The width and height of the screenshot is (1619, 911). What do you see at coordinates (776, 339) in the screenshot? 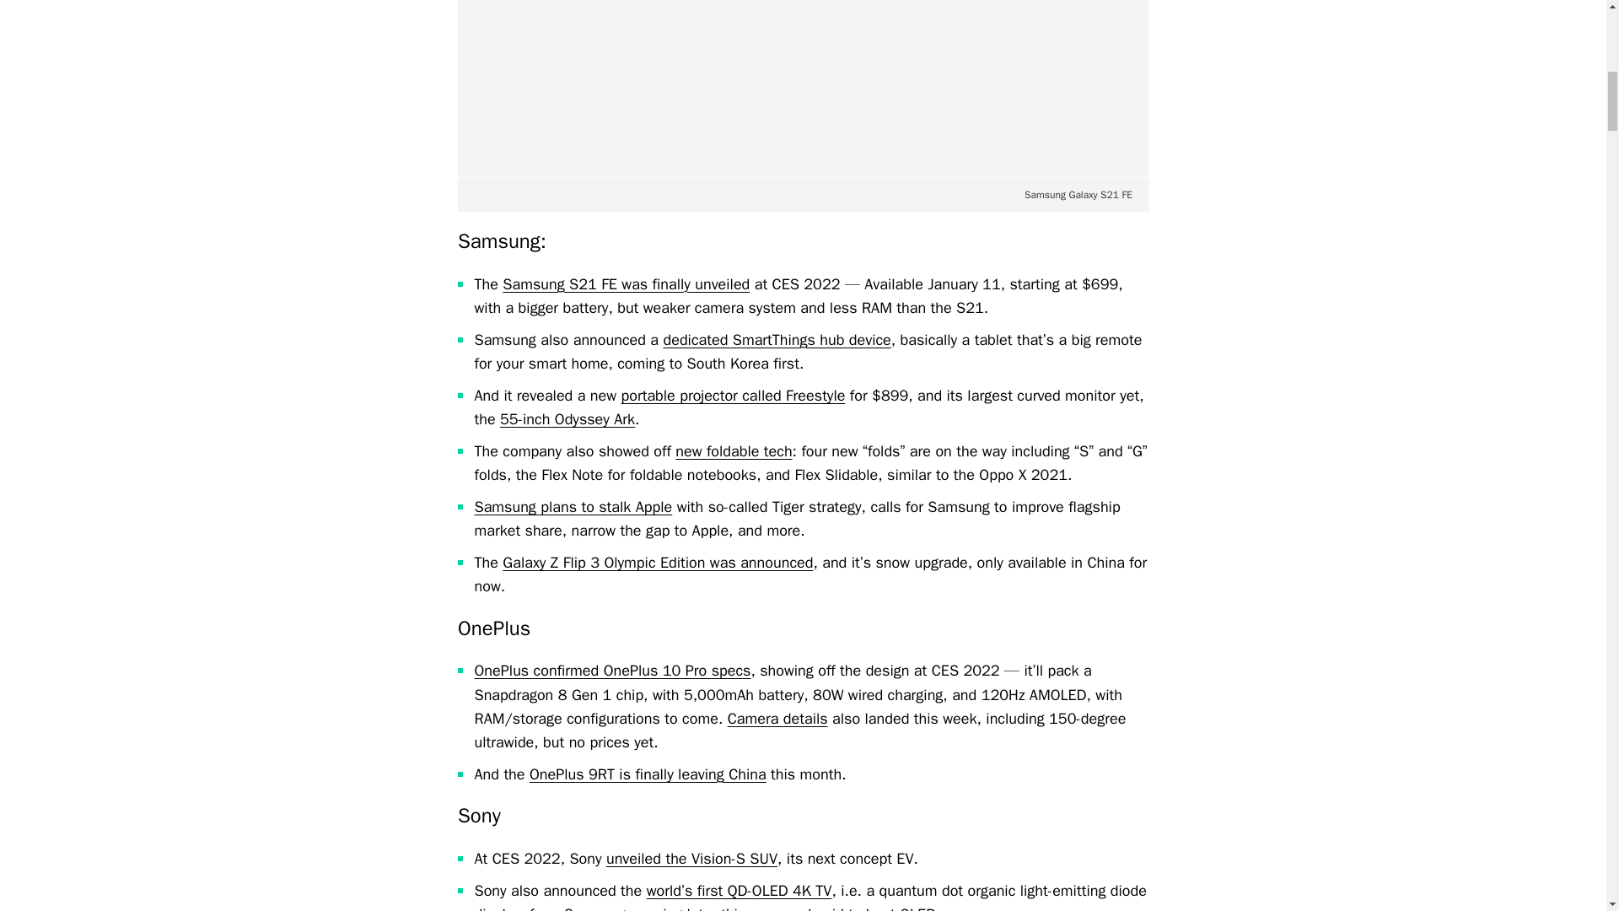
I see `dedicated SmartThings hub device` at bounding box center [776, 339].